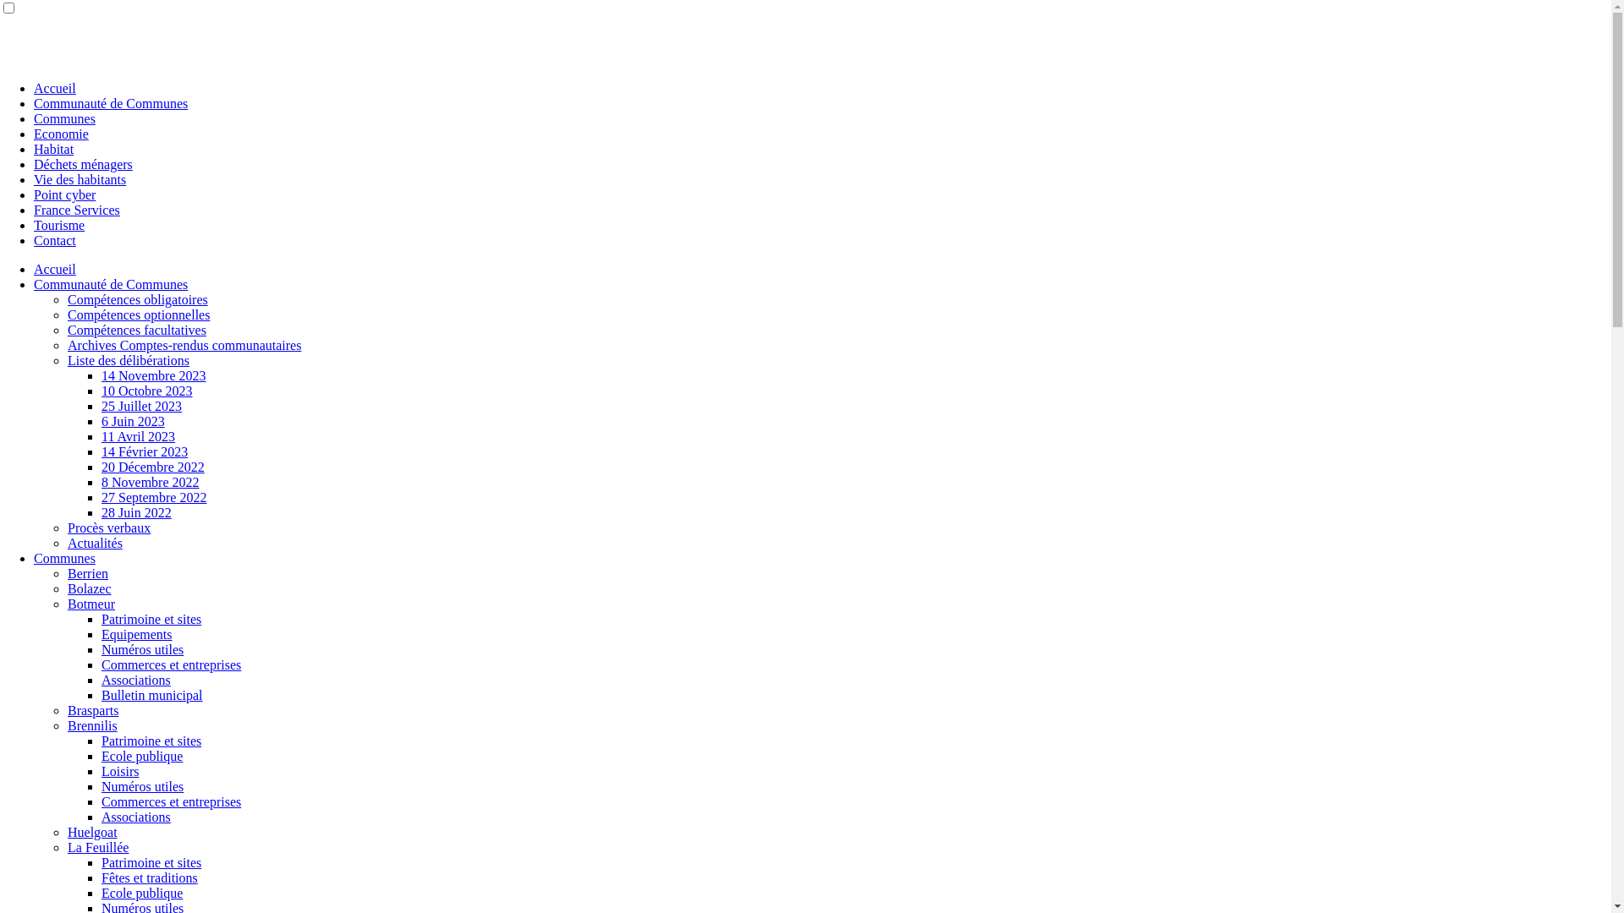  Describe the element at coordinates (90, 588) in the screenshot. I see `Bolazec` at that location.